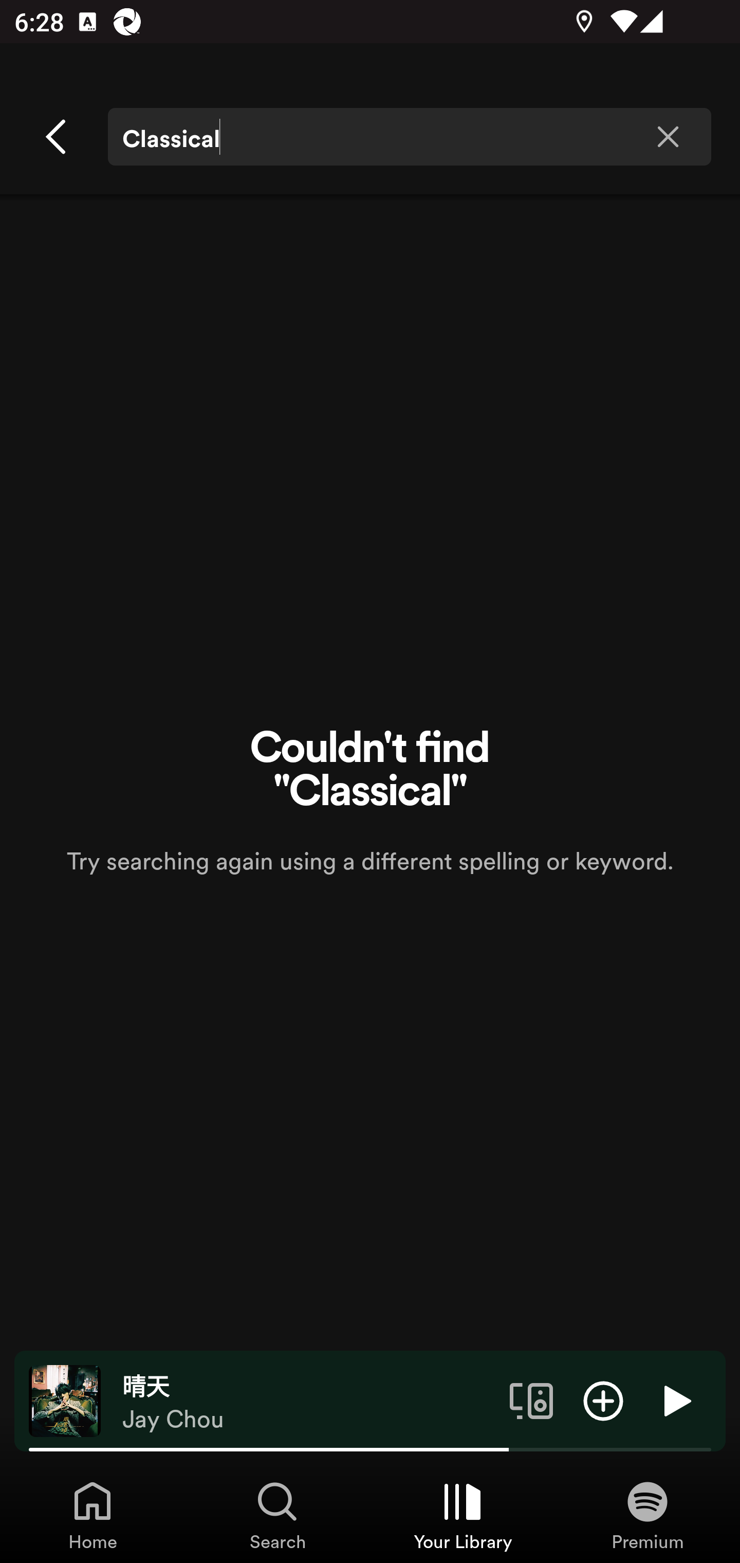 Image resolution: width=740 pixels, height=1563 pixels. Describe the element at coordinates (92, 1515) in the screenshot. I see `Home, Tab 1 of 4 Home Home` at that location.